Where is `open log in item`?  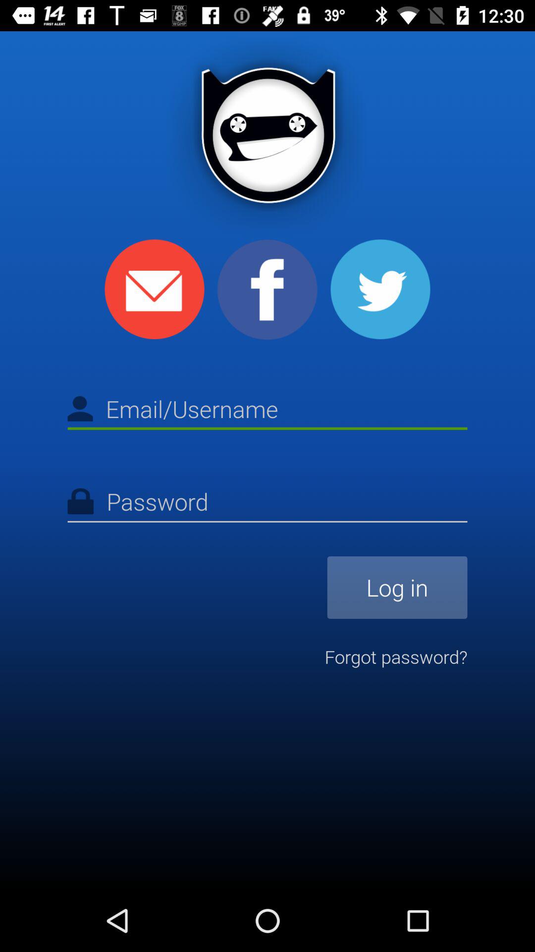 open log in item is located at coordinates (397, 587).